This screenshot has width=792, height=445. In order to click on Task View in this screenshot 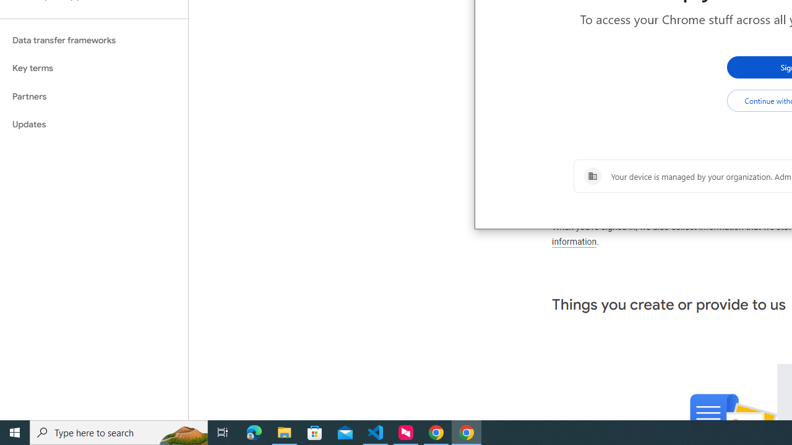, I will do `click(223, 433)`.